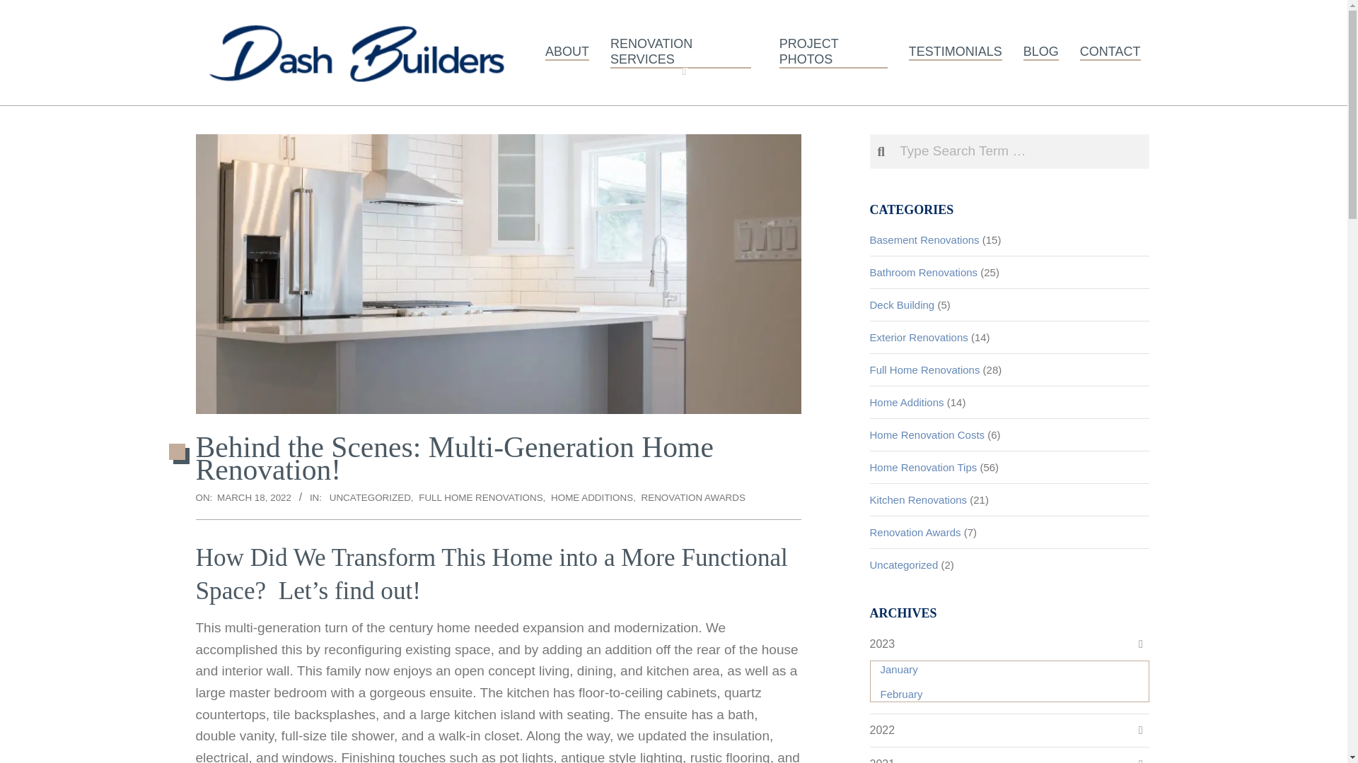  What do you see at coordinates (255, 497) in the screenshot?
I see `Friday, March 18, 2022, 12:38 pm` at bounding box center [255, 497].